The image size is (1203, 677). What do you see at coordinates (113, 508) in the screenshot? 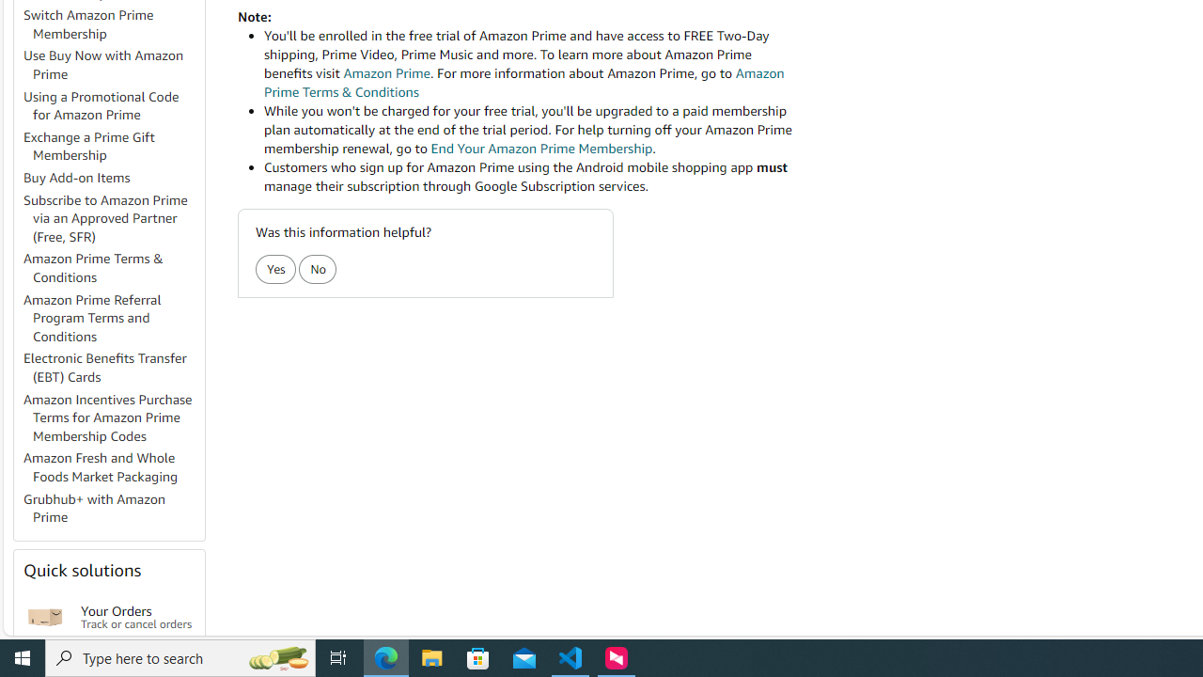
I see `Grubhub+ with Amazon Prime` at bounding box center [113, 508].